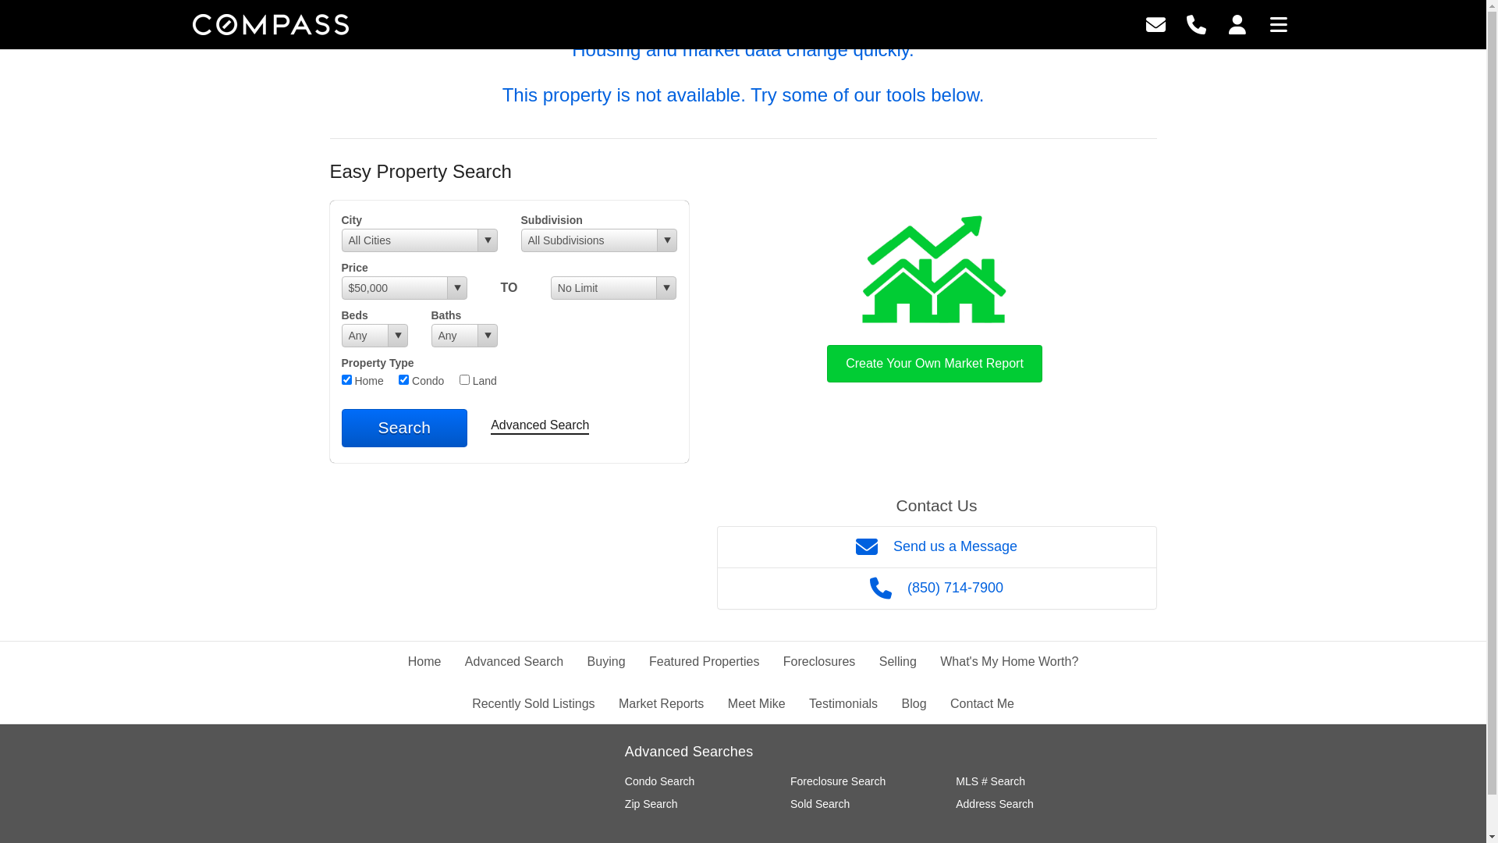 The height and width of the screenshot is (843, 1498). I want to click on Foreclosures, so click(819, 662).